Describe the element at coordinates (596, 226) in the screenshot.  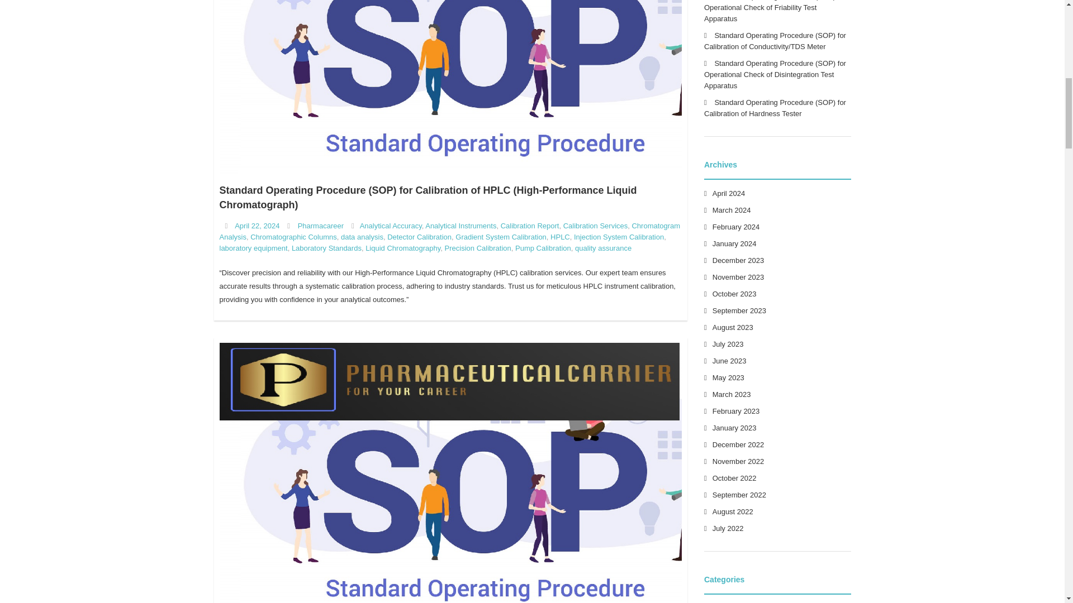
I see `Calibration Services` at that location.